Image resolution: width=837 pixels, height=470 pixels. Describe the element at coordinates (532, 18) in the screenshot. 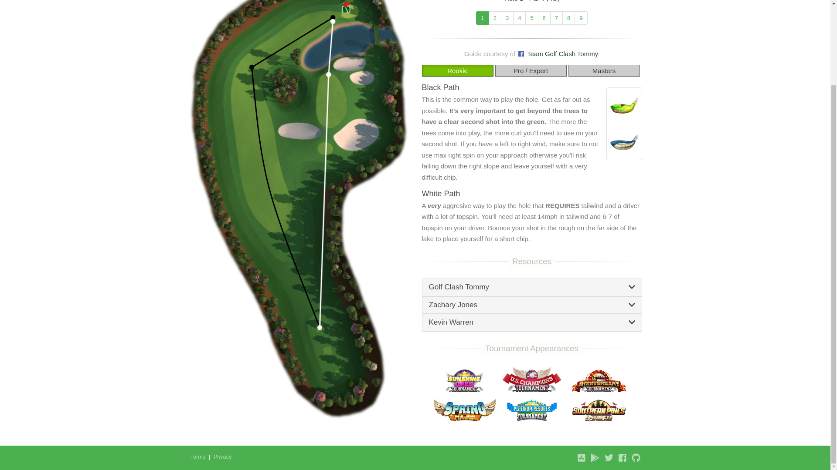

I see `5` at that location.